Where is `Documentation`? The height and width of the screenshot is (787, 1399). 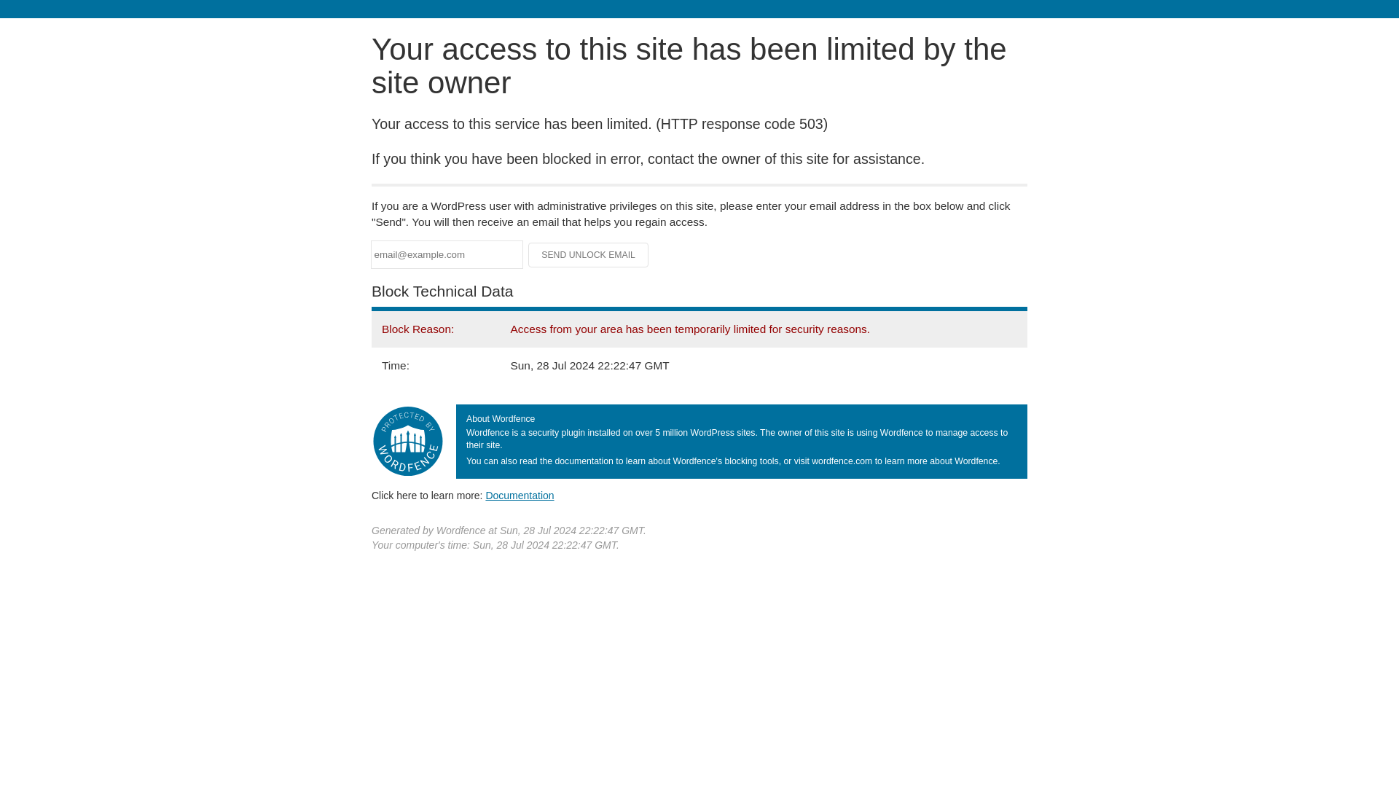 Documentation is located at coordinates (520, 495).